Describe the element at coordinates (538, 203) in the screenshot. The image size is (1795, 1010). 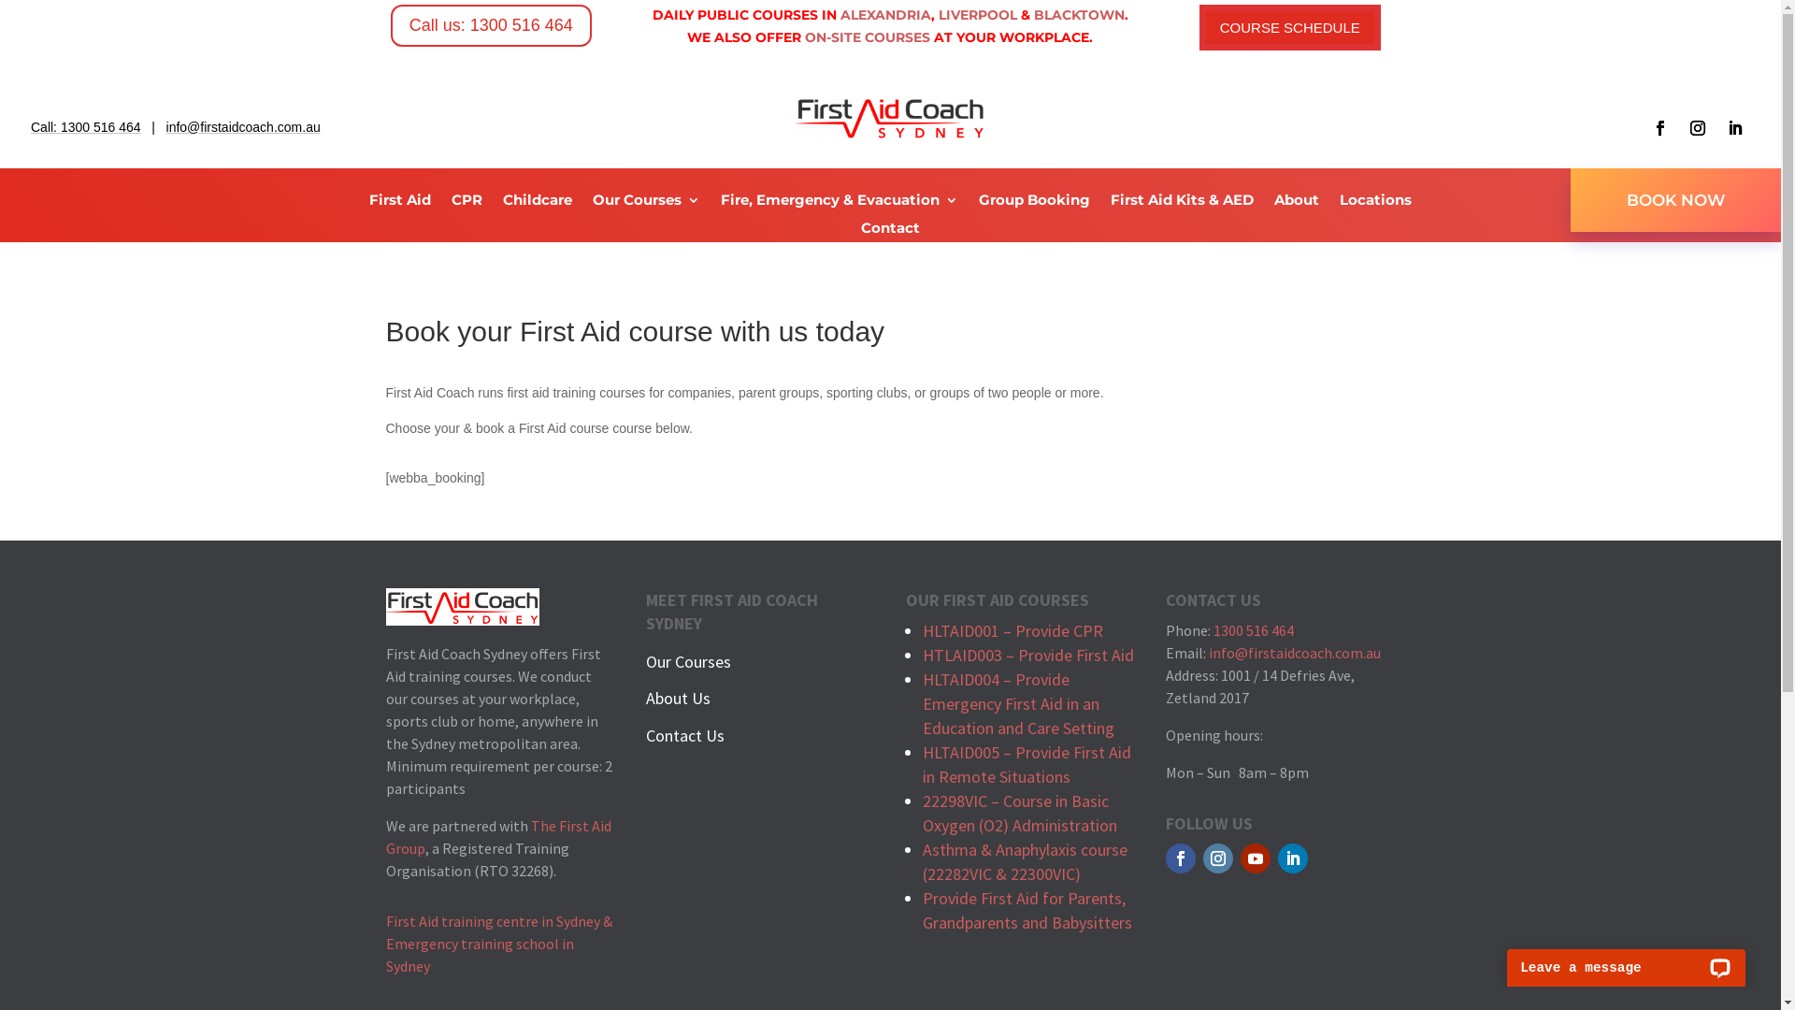
I see `Childcare` at that location.